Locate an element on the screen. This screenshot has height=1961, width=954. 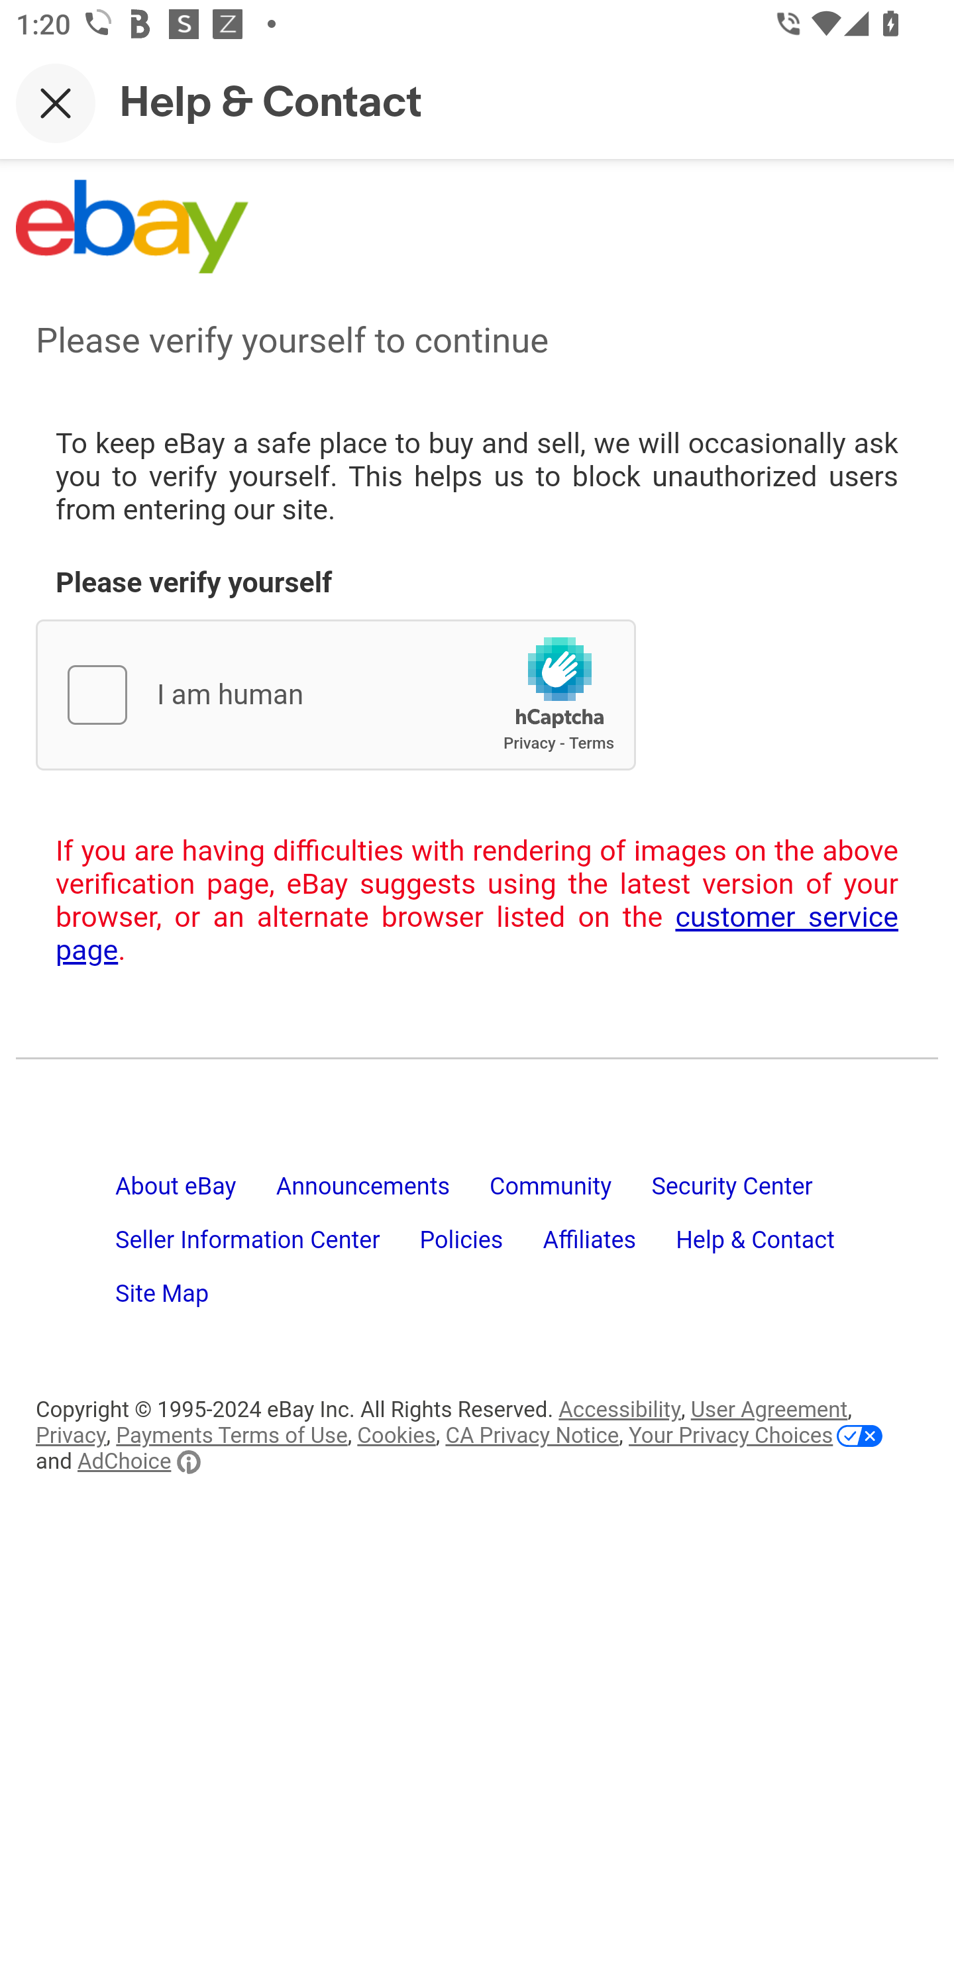
Accessibility is located at coordinates (620, 1410).